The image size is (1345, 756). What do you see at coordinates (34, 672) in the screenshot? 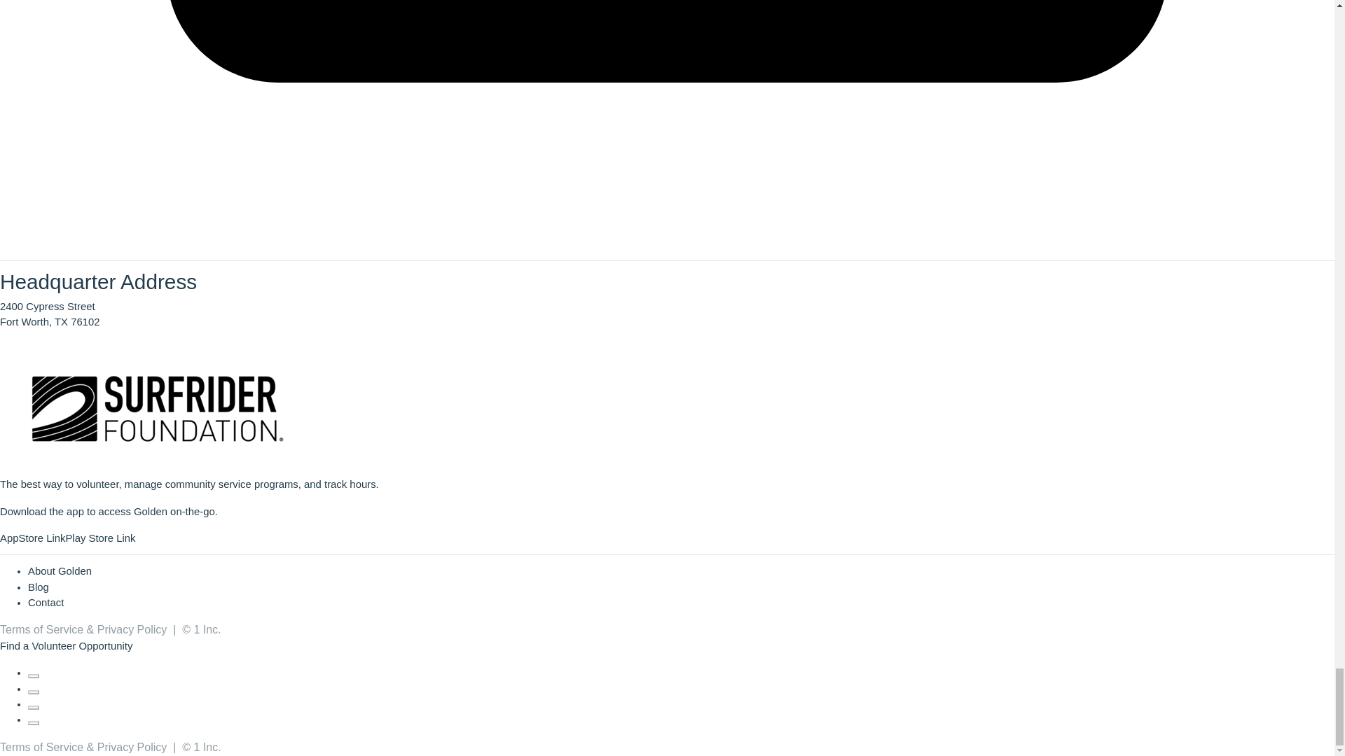
I see `Visit Us On Facebook` at bounding box center [34, 672].